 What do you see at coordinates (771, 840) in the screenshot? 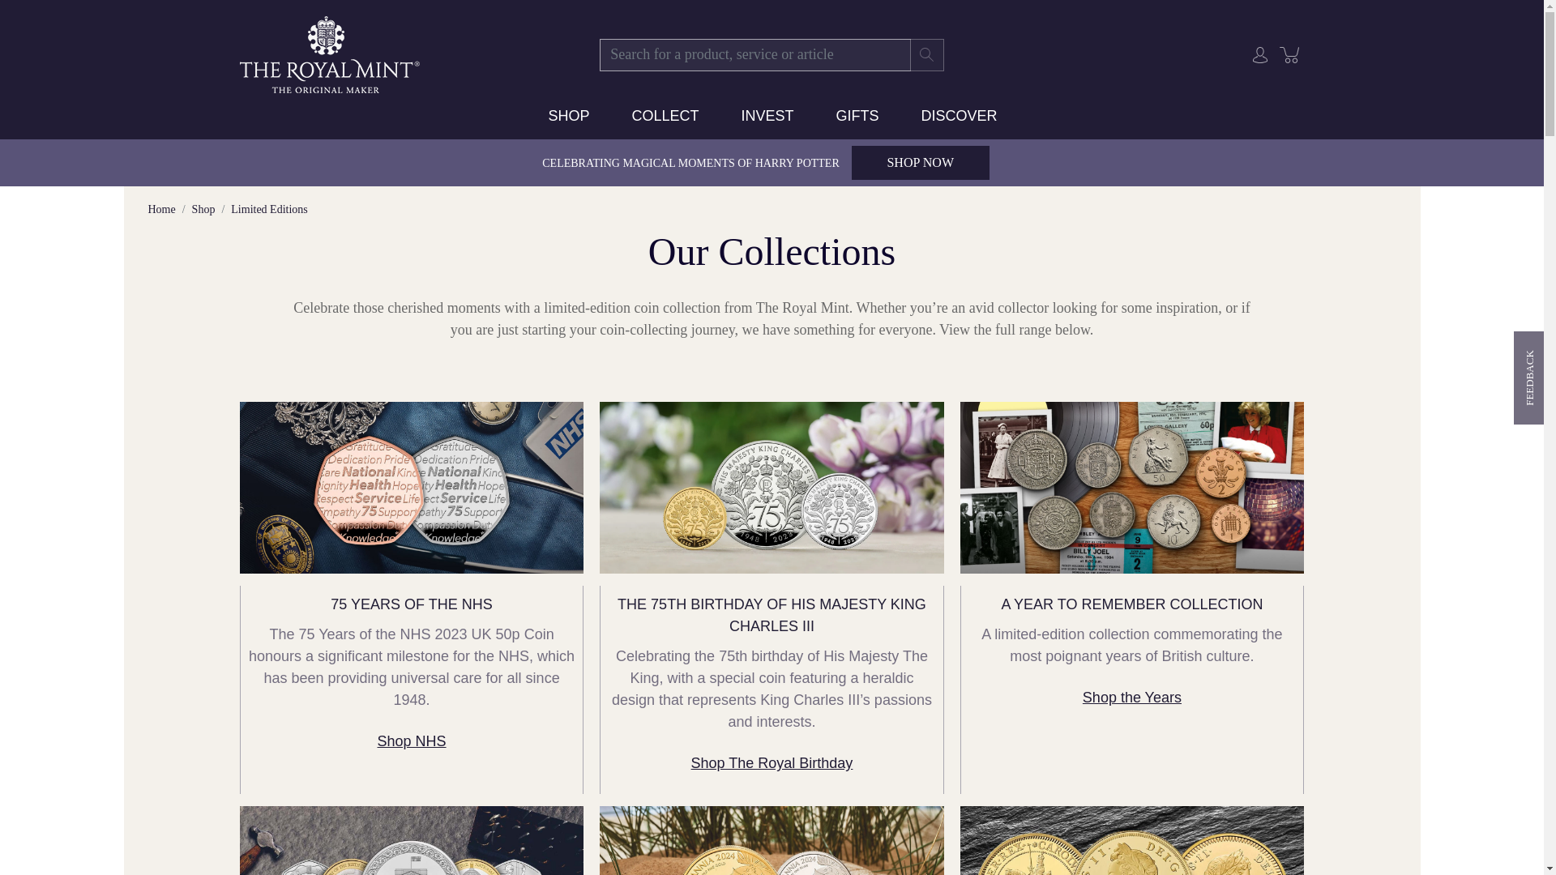
I see `Britannia - ` at bounding box center [771, 840].